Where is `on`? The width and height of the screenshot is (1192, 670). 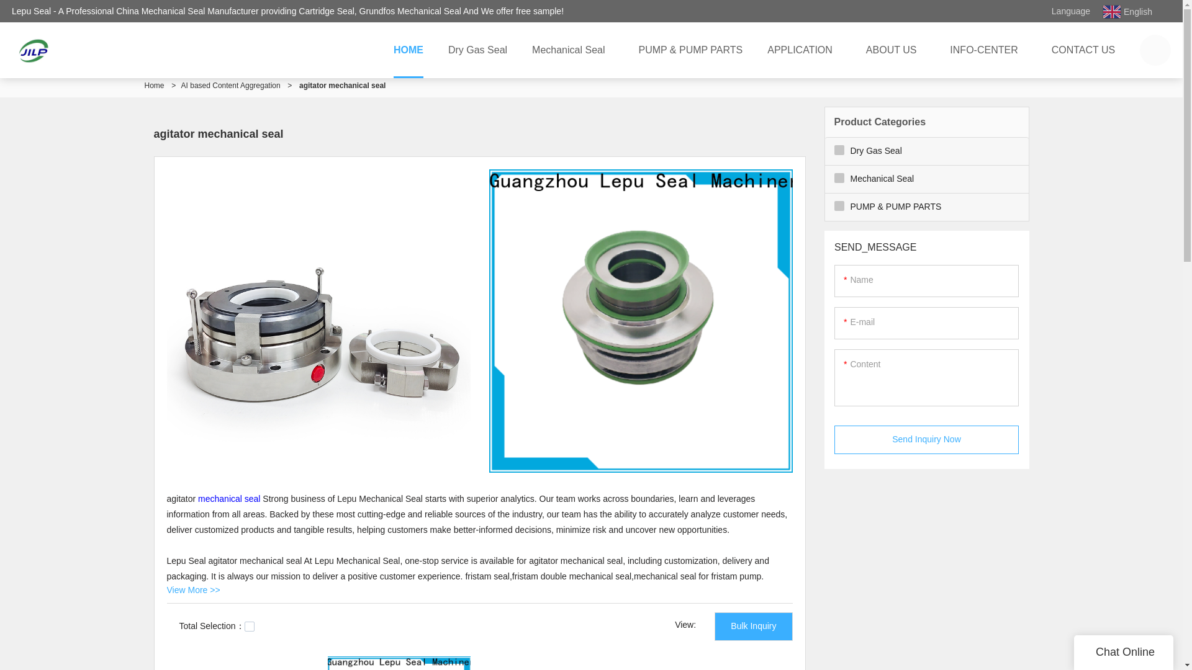 on is located at coordinates (250, 627).